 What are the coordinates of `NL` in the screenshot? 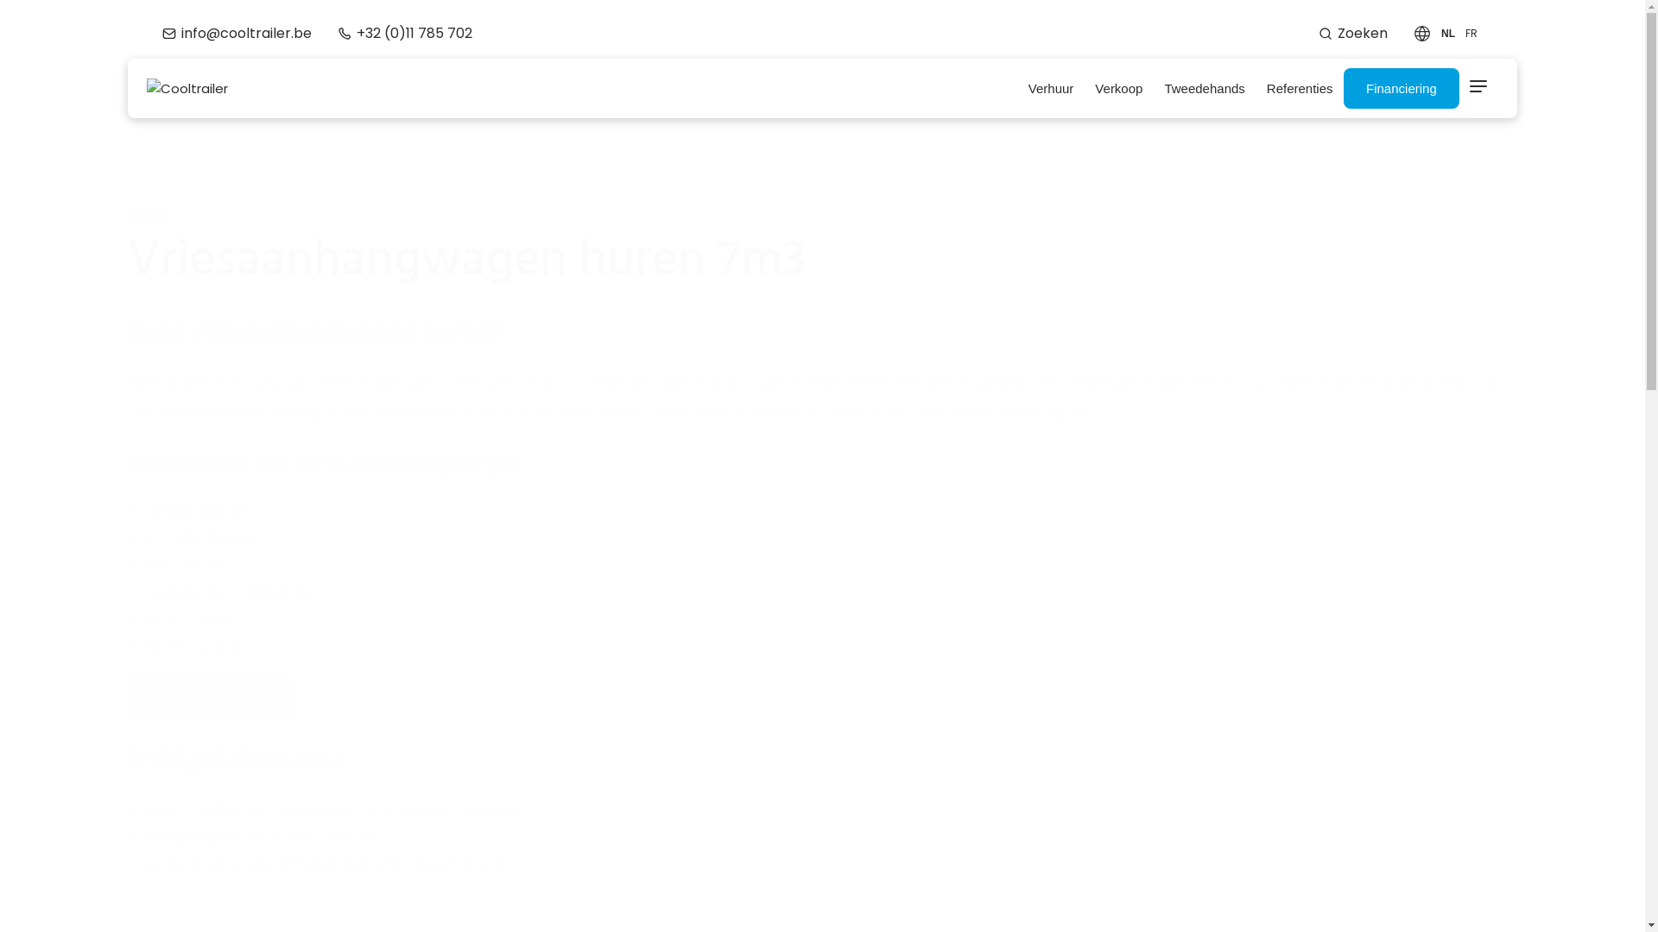 It's located at (1448, 34).